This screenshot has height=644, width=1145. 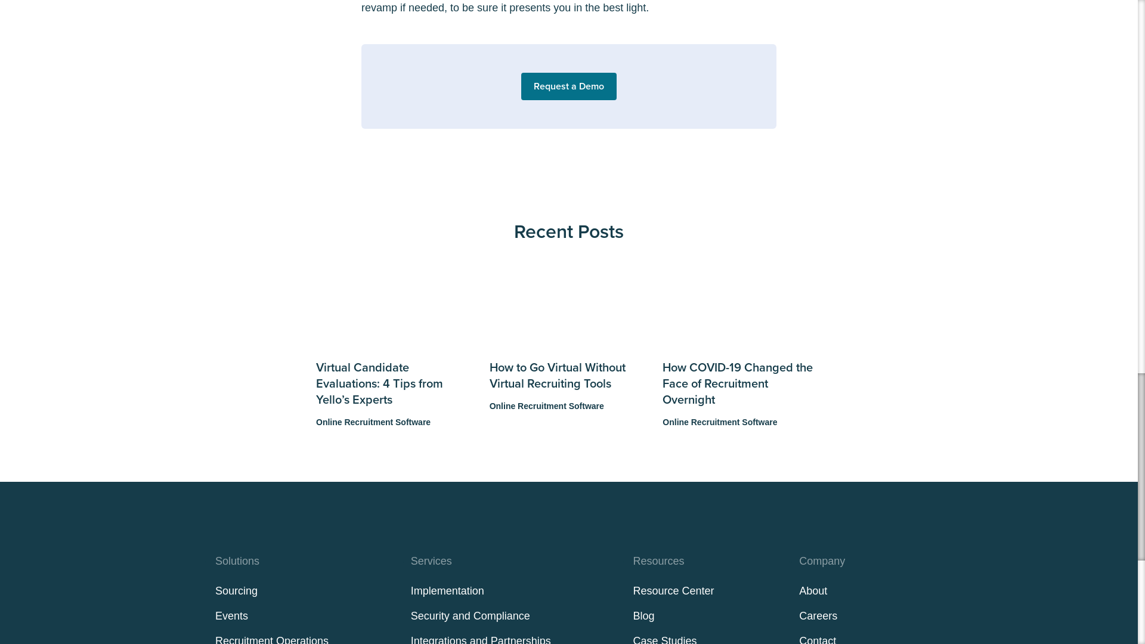 I want to click on Recruitment Operations, so click(x=272, y=639).